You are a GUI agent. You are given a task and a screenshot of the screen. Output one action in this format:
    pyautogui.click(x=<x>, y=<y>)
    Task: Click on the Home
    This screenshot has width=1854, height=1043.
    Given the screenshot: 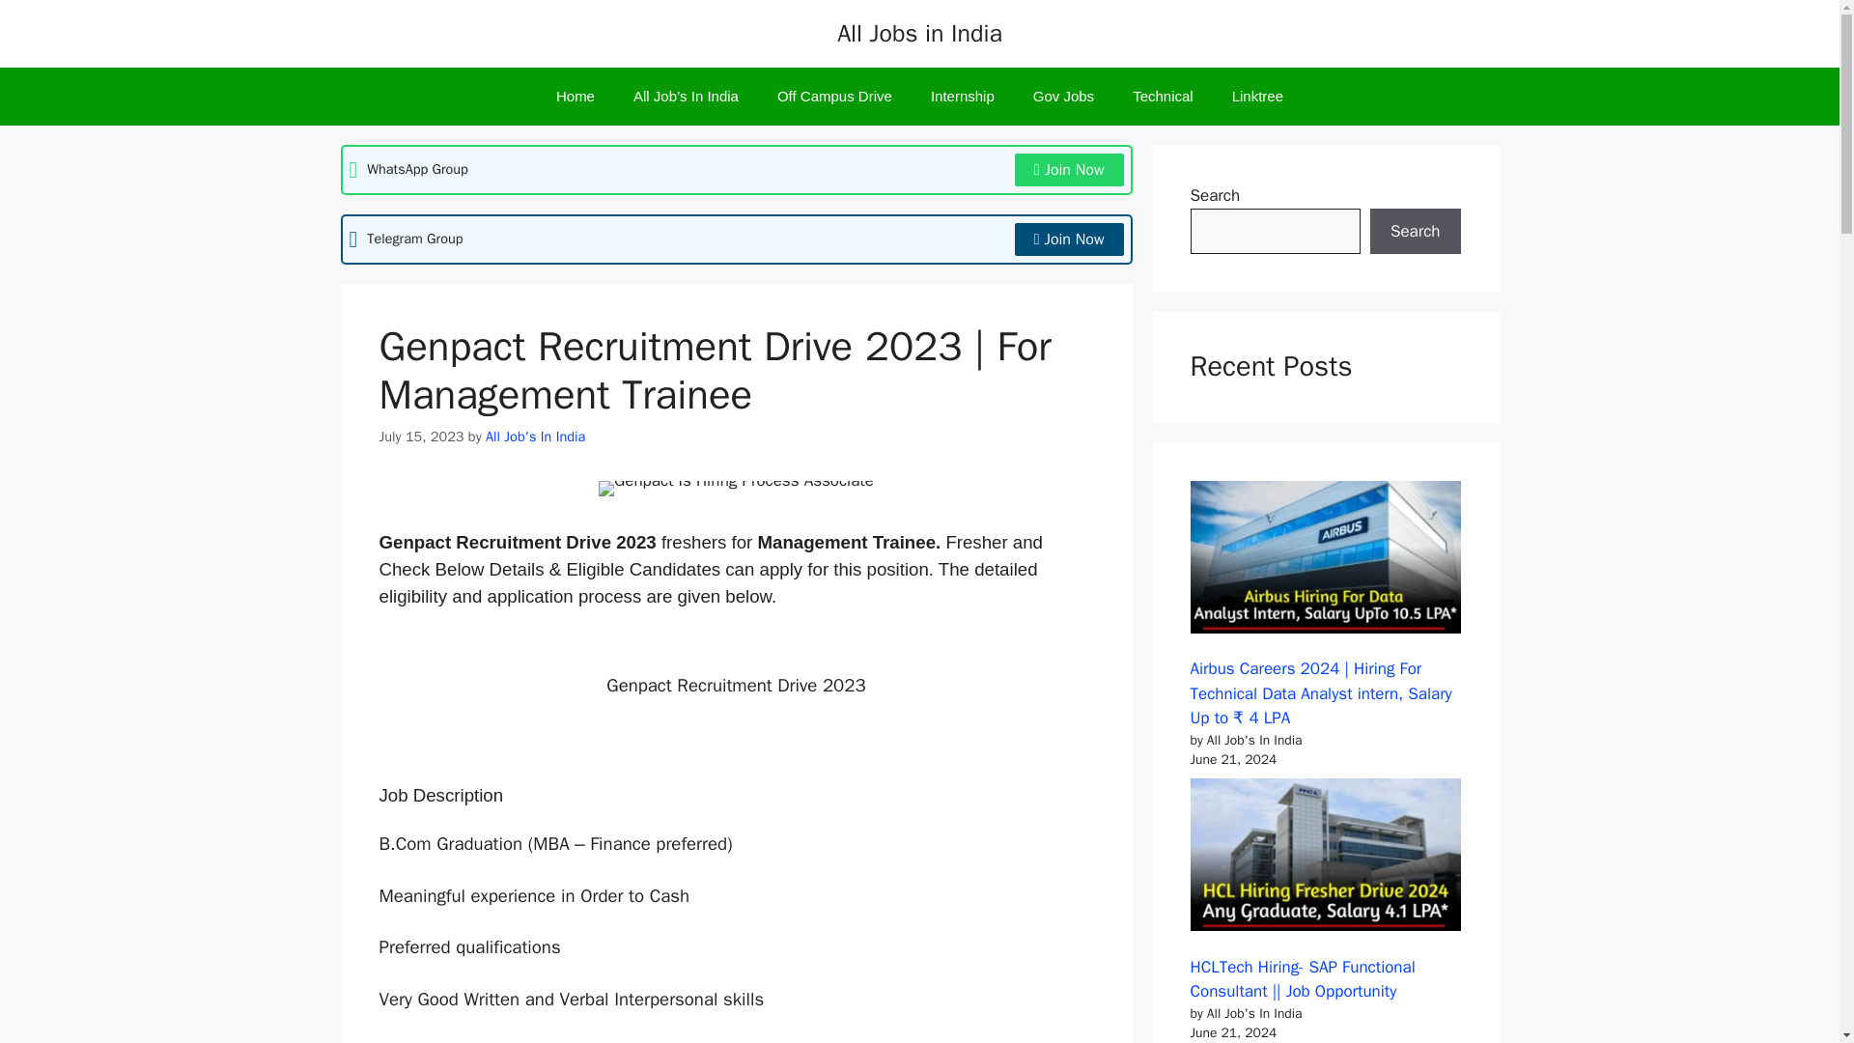 What is the action you would take?
    pyautogui.click(x=576, y=97)
    